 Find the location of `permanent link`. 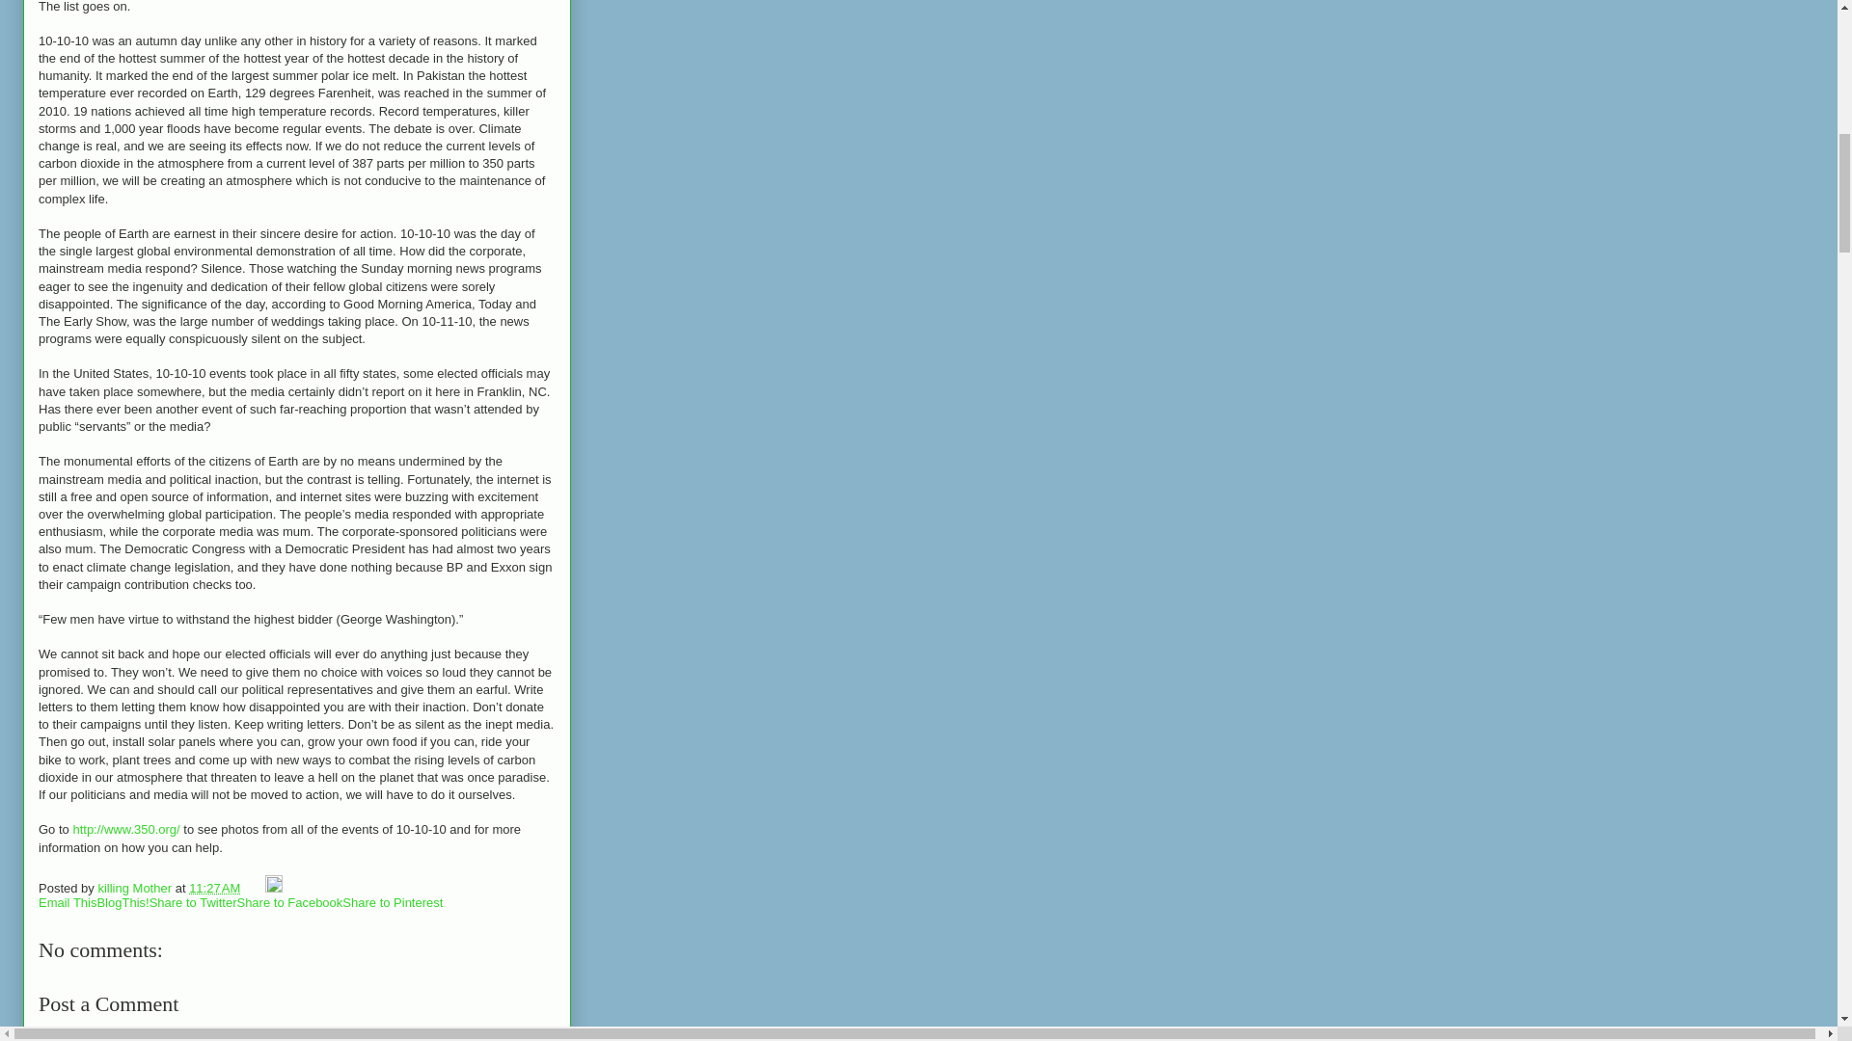

permanent link is located at coordinates (214, 887).